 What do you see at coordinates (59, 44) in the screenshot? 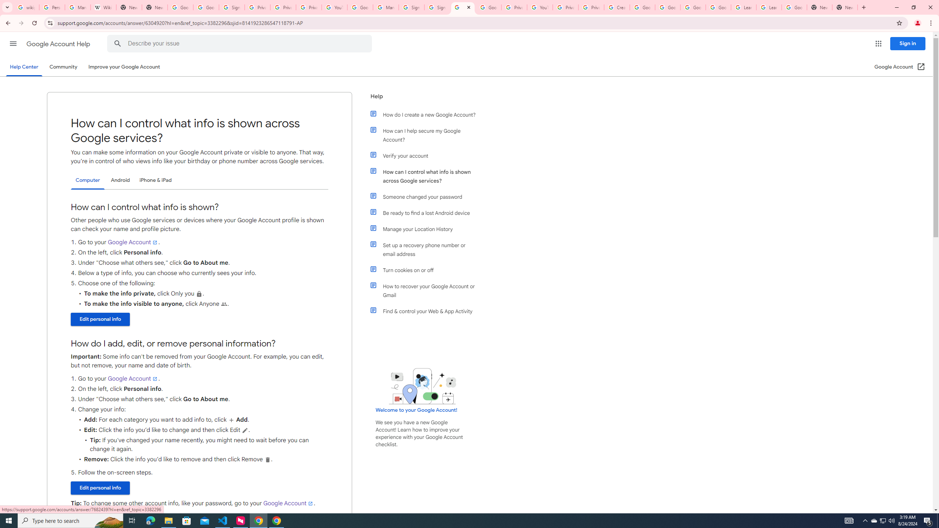
I see `Google Account Help` at bounding box center [59, 44].